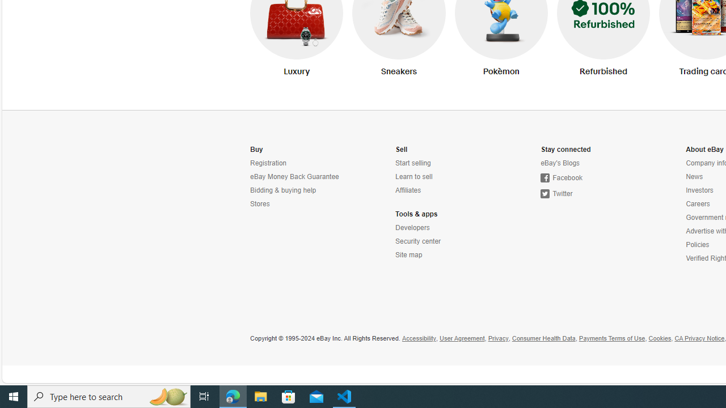 The width and height of the screenshot is (726, 408). Describe the element at coordinates (562, 178) in the screenshot. I see `Facebook` at that location.